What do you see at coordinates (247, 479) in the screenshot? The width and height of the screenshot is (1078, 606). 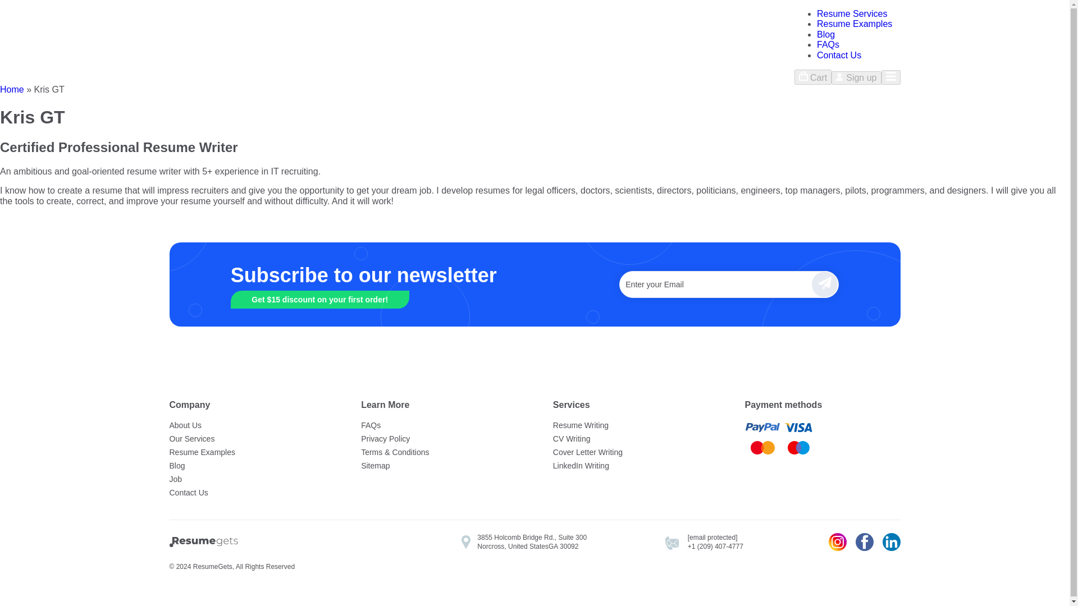 I see `Job` at bounding box center [247, 479].